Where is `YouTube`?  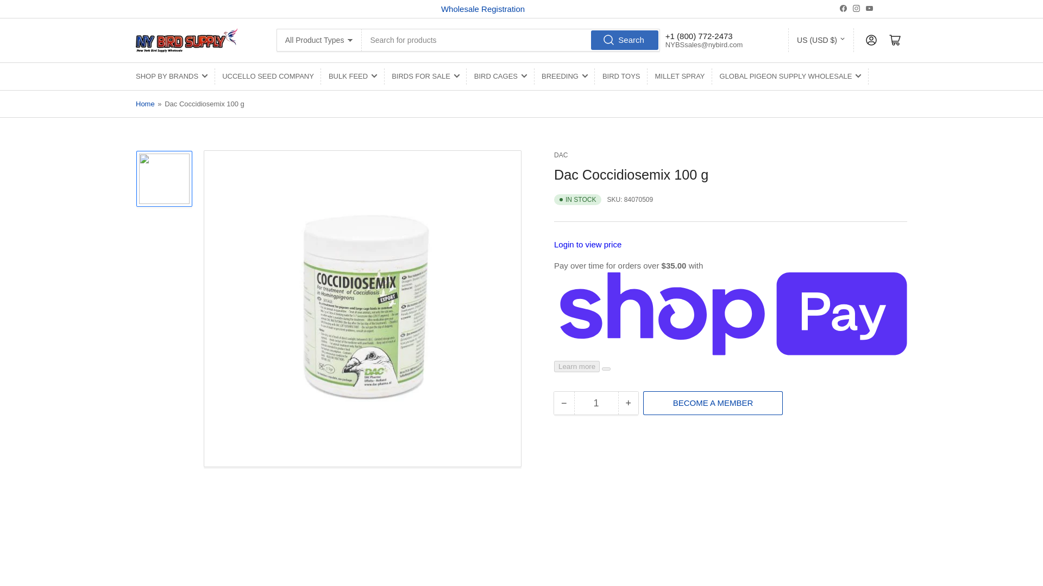 YouTube is located at coordinates (869, 8).